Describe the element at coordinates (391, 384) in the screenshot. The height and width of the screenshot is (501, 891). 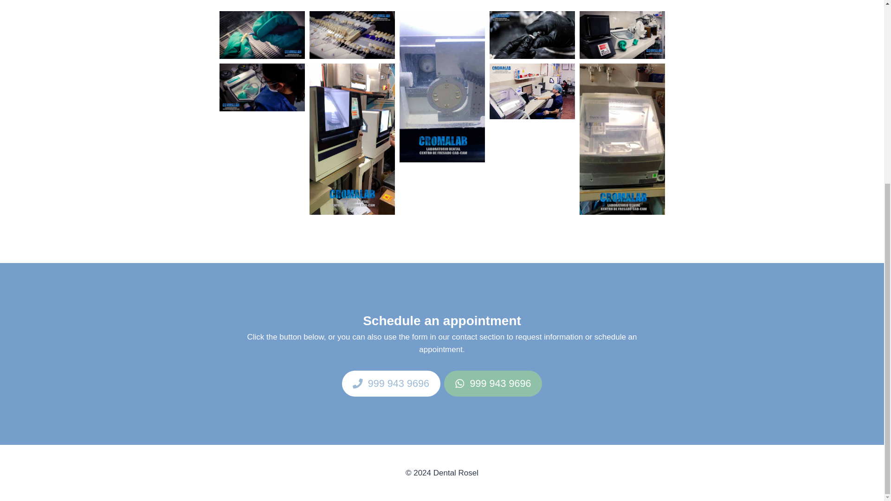
I see `999 943 9696` at that location.